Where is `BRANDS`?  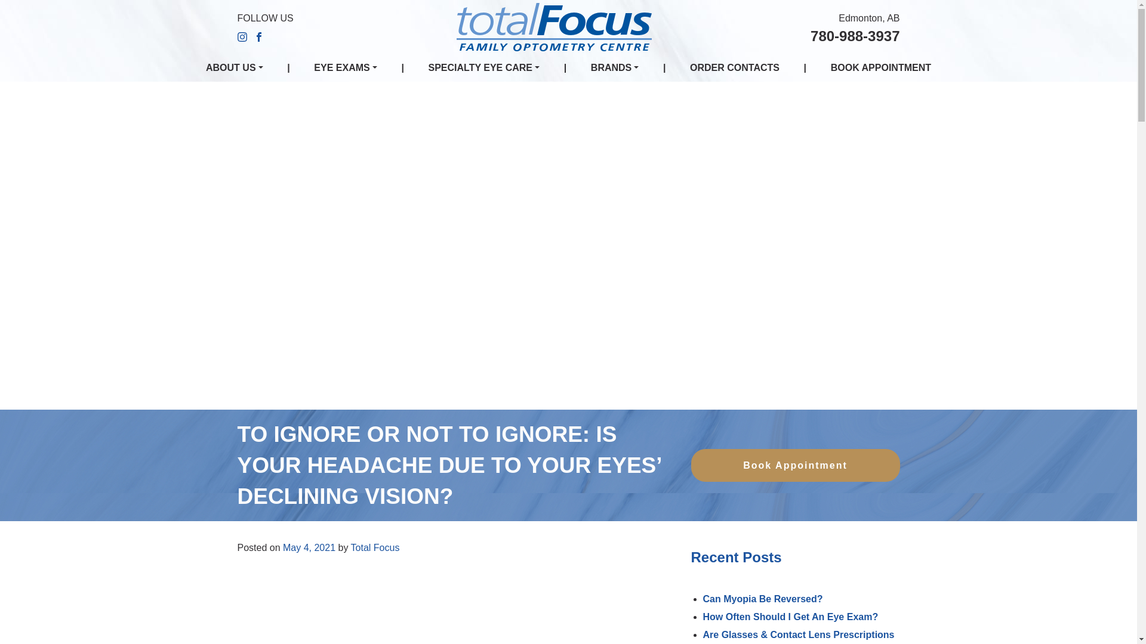 BRANDS is located at coordinates (615, 68).